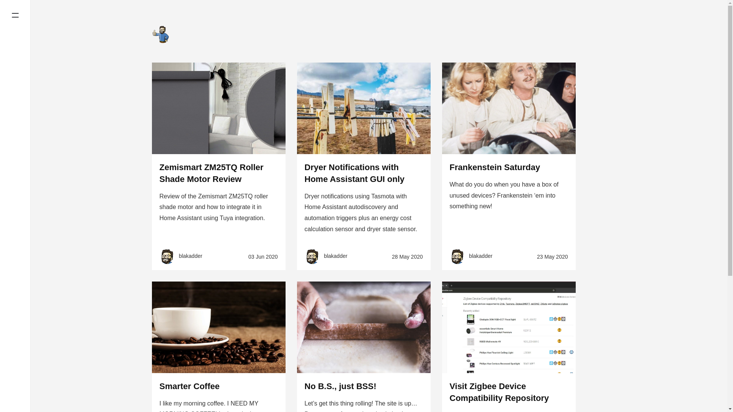 The width and height of the screenshot is (733, 412). I want to click on Frankenstein Saturday, so click(495, 167).